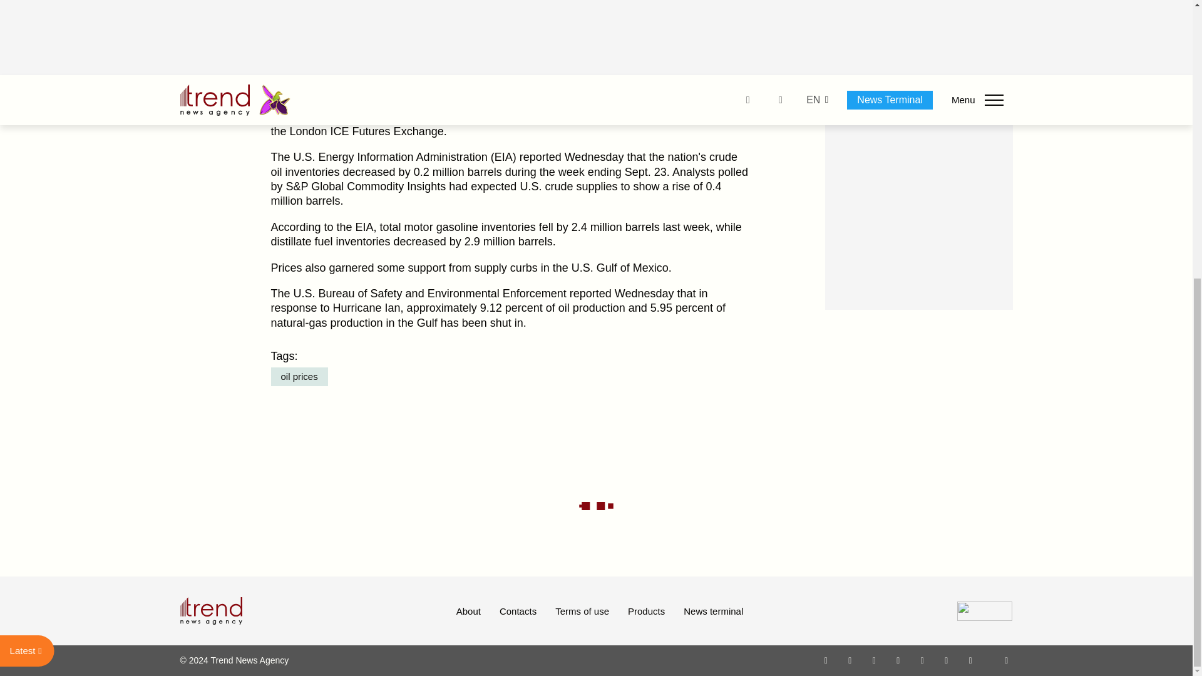 This screenshot has width=1202, height=676. I want to click on Android App, so click(970, 660).